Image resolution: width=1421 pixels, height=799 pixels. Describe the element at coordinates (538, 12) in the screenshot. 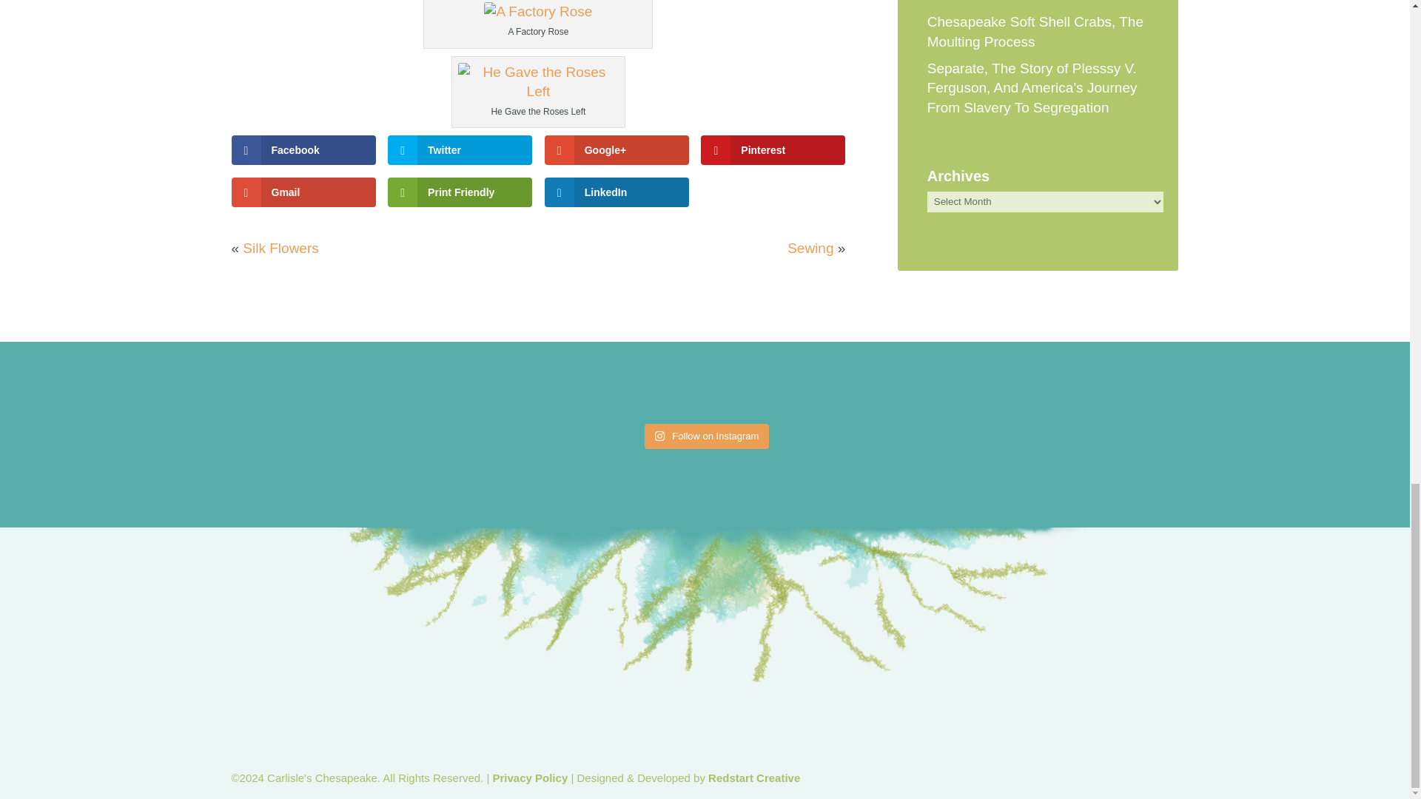

I see `CarlisleFlowers.net` at that location.